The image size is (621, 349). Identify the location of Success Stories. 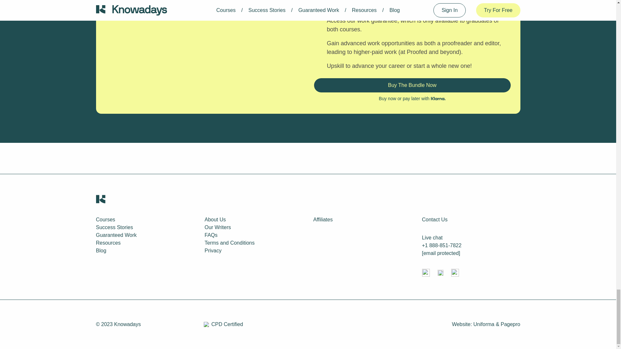
(114, 227).